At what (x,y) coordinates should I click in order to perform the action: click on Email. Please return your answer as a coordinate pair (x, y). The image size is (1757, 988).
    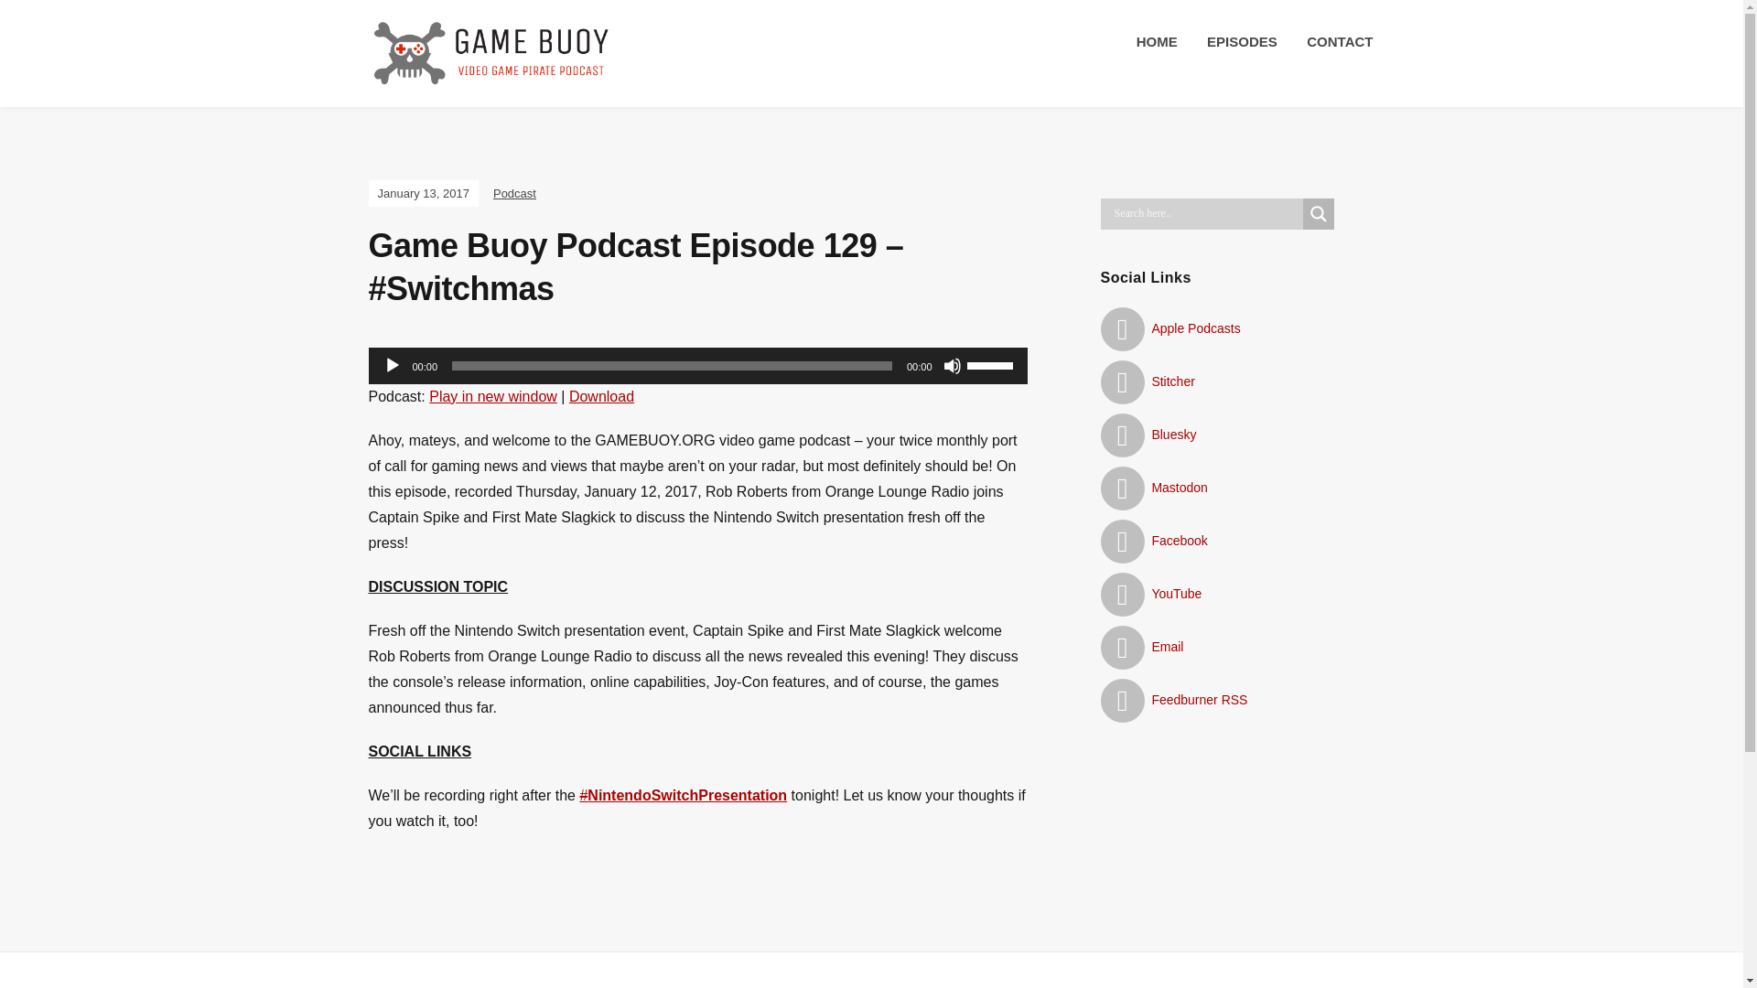
    Looking at the image, I should click on (1140, 646).